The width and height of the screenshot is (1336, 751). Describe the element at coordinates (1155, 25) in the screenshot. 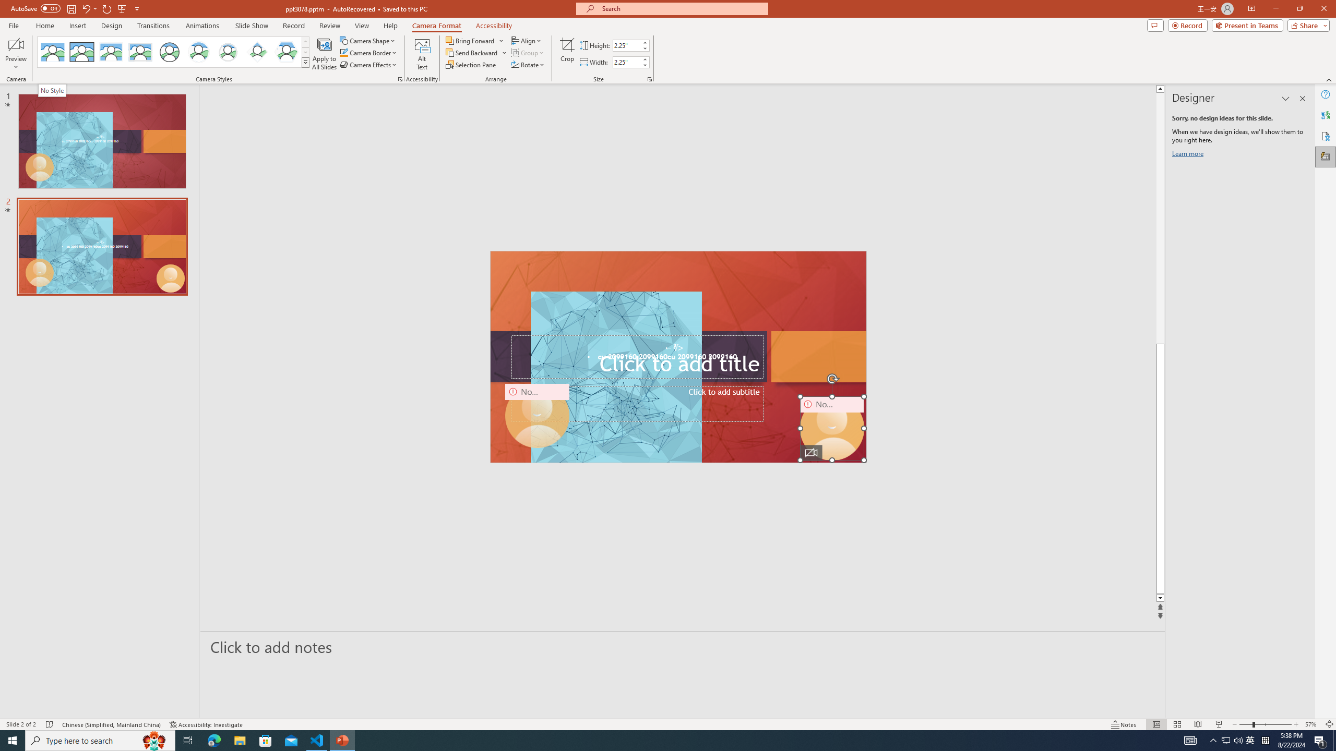

I see `Comments` at that location.